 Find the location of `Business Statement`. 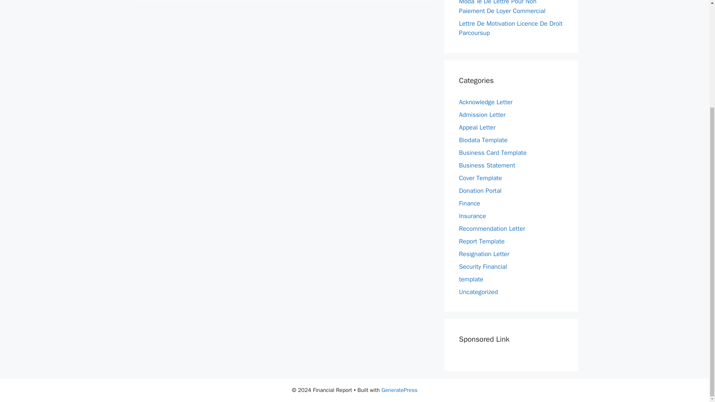

Business Statement is located at coordinates (487, 165).